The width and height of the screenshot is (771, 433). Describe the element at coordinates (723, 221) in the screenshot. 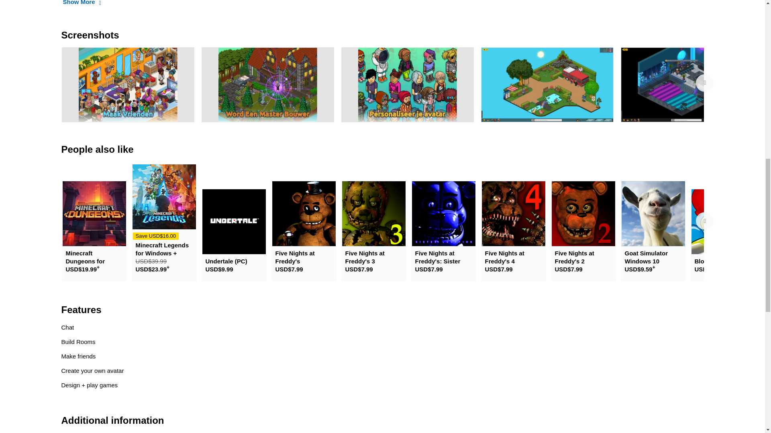

I see `Bloons TD 6` at that location.